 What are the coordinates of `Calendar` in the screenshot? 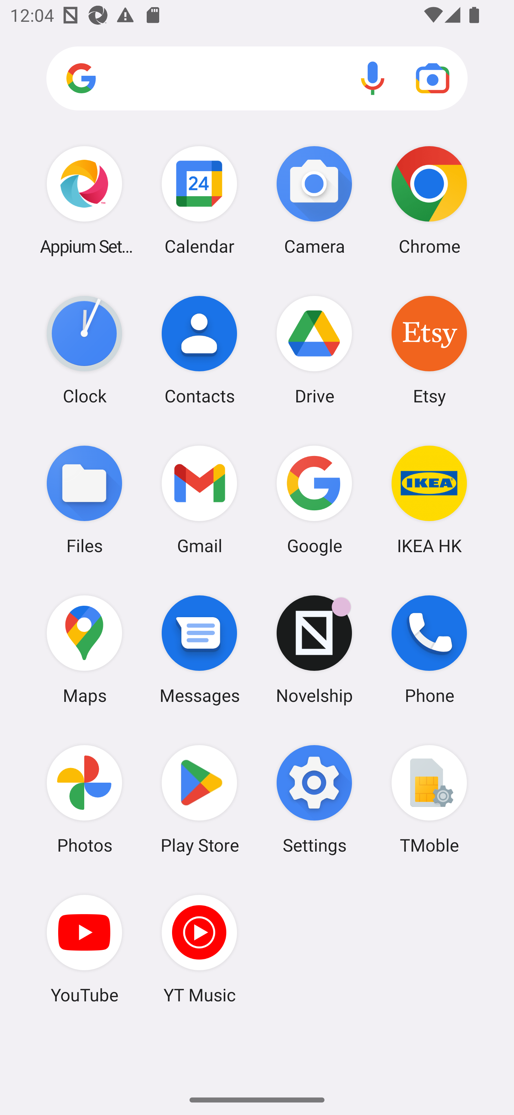 It's located at (199, 200).